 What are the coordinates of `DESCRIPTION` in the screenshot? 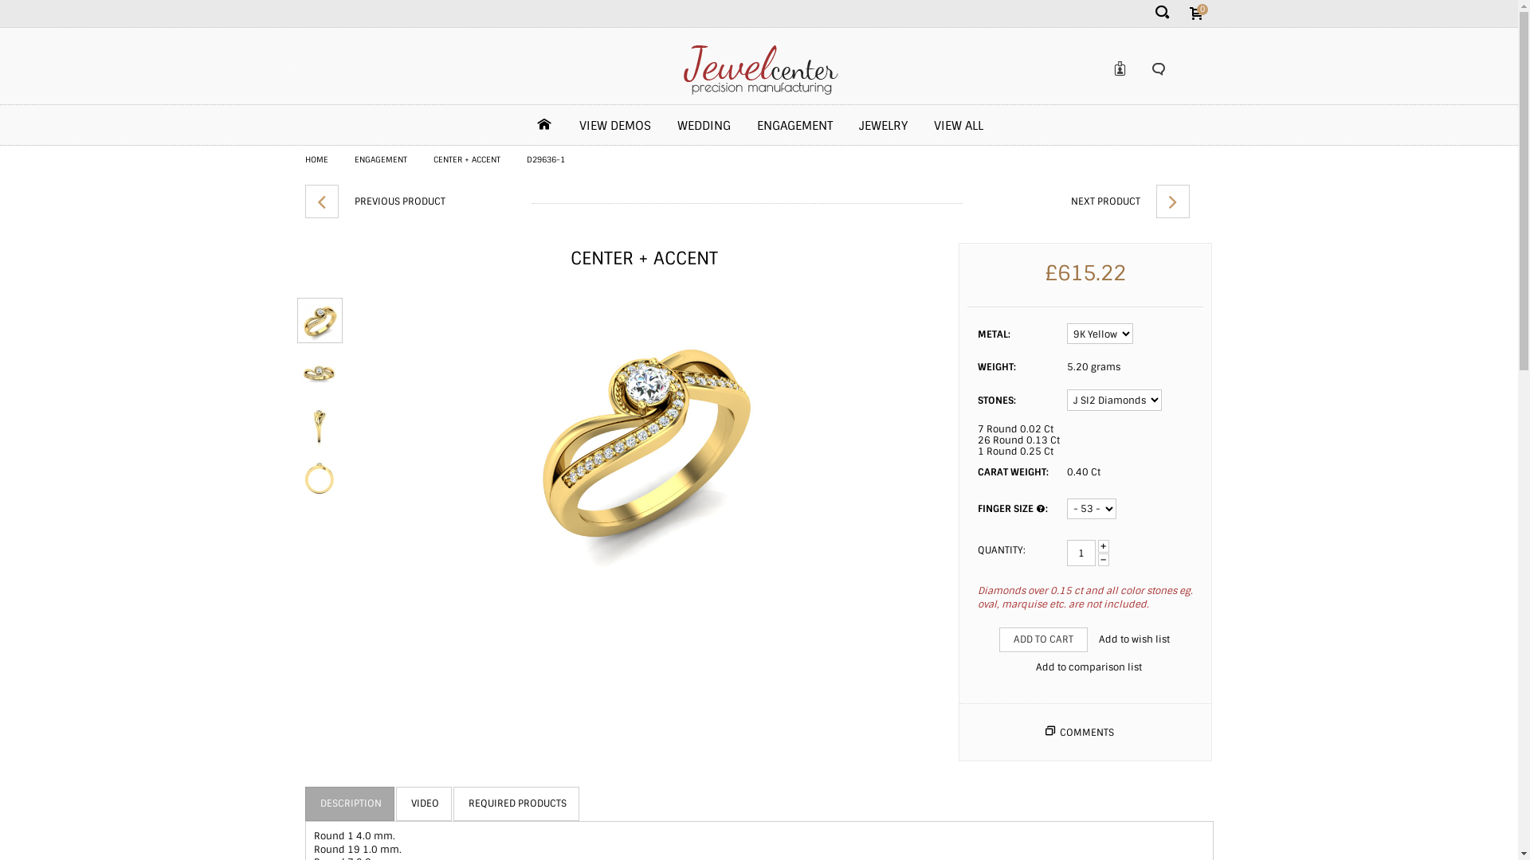 It's located at (351, 803).